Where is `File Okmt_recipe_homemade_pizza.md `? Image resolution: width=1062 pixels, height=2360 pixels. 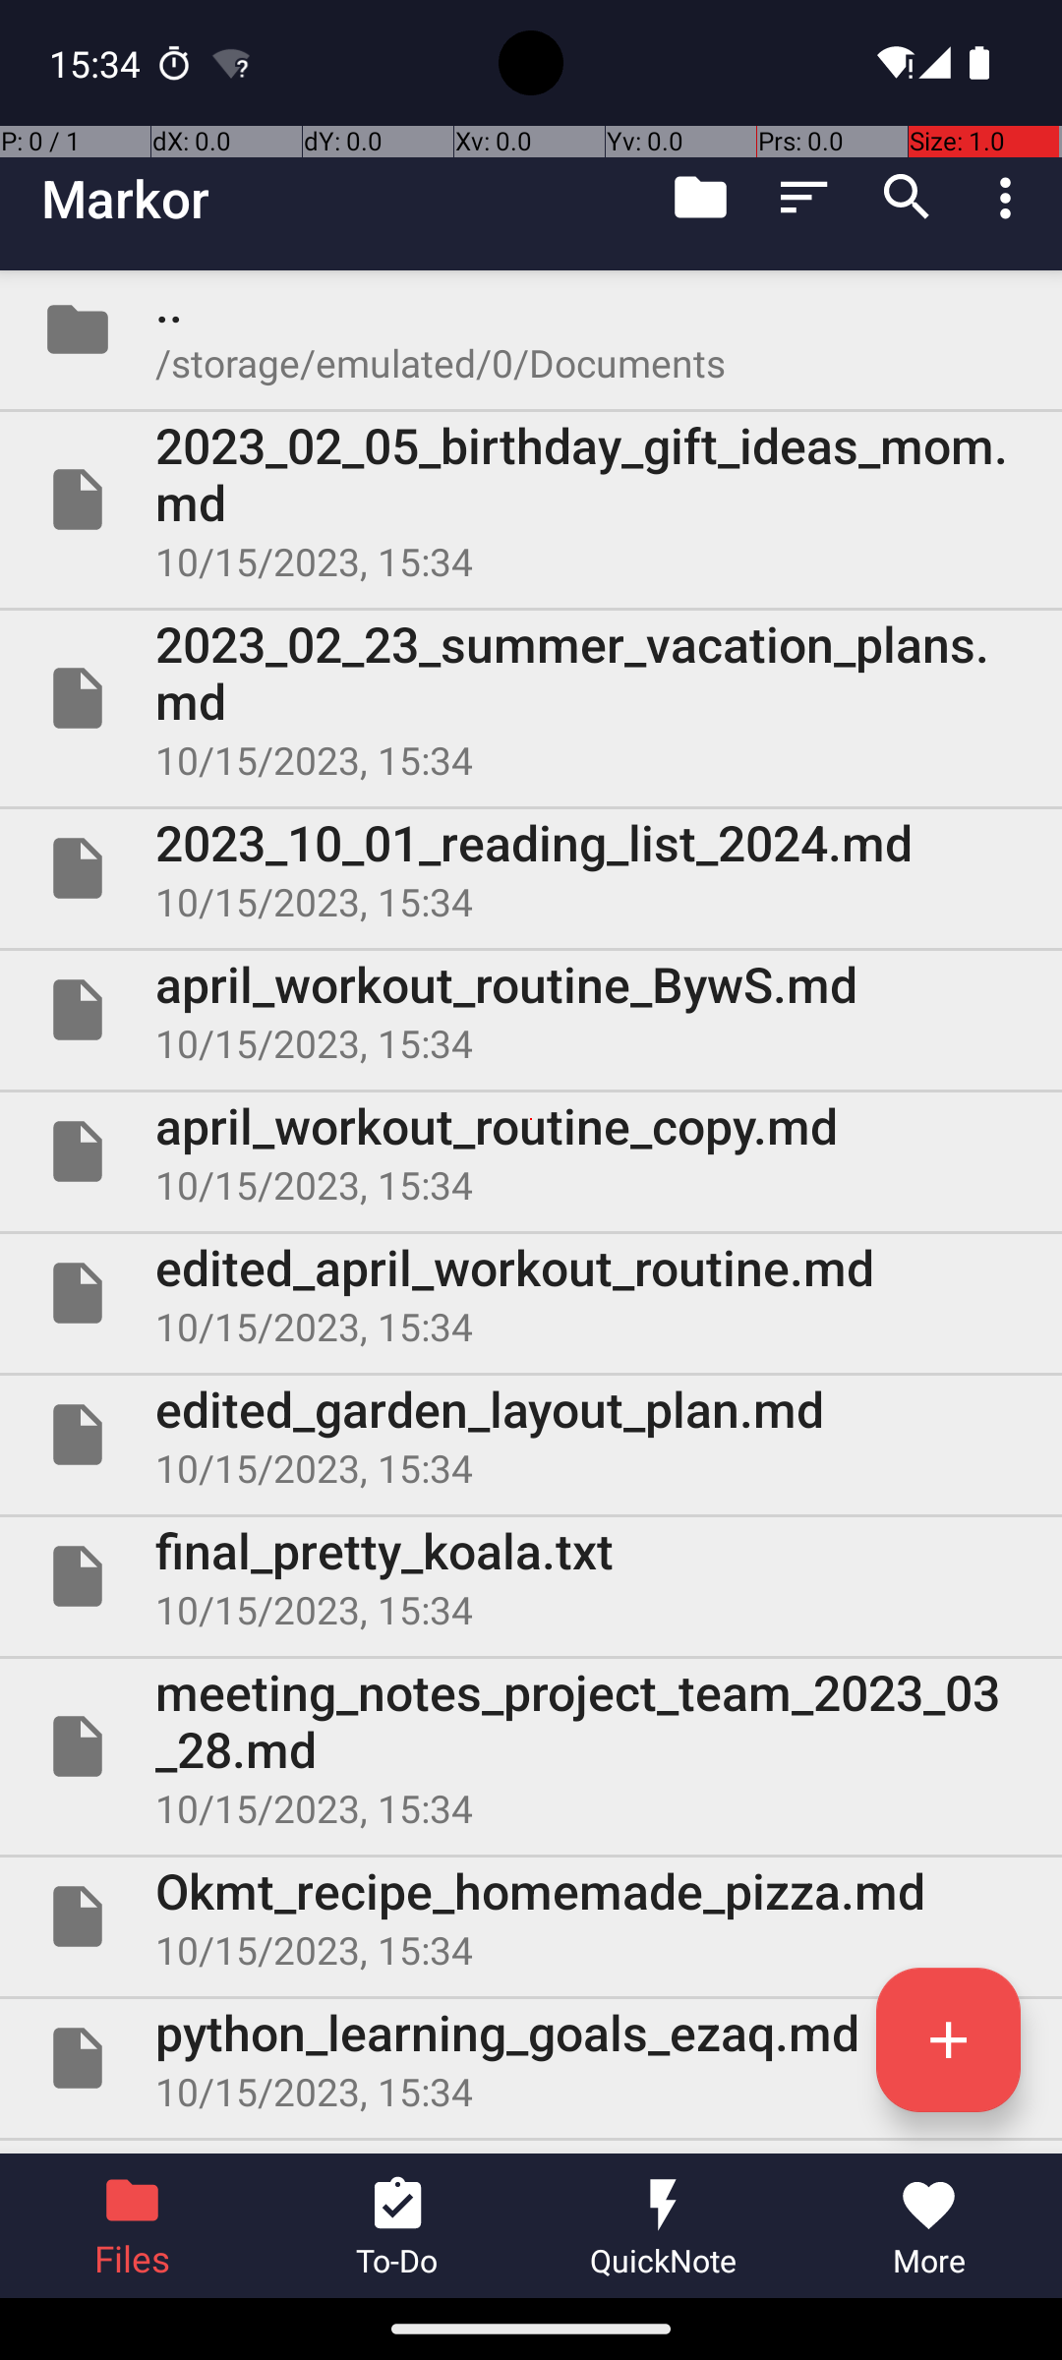 File Okmt_recipe_homemade_pizza.md  is located at coordinates (531, 1917).